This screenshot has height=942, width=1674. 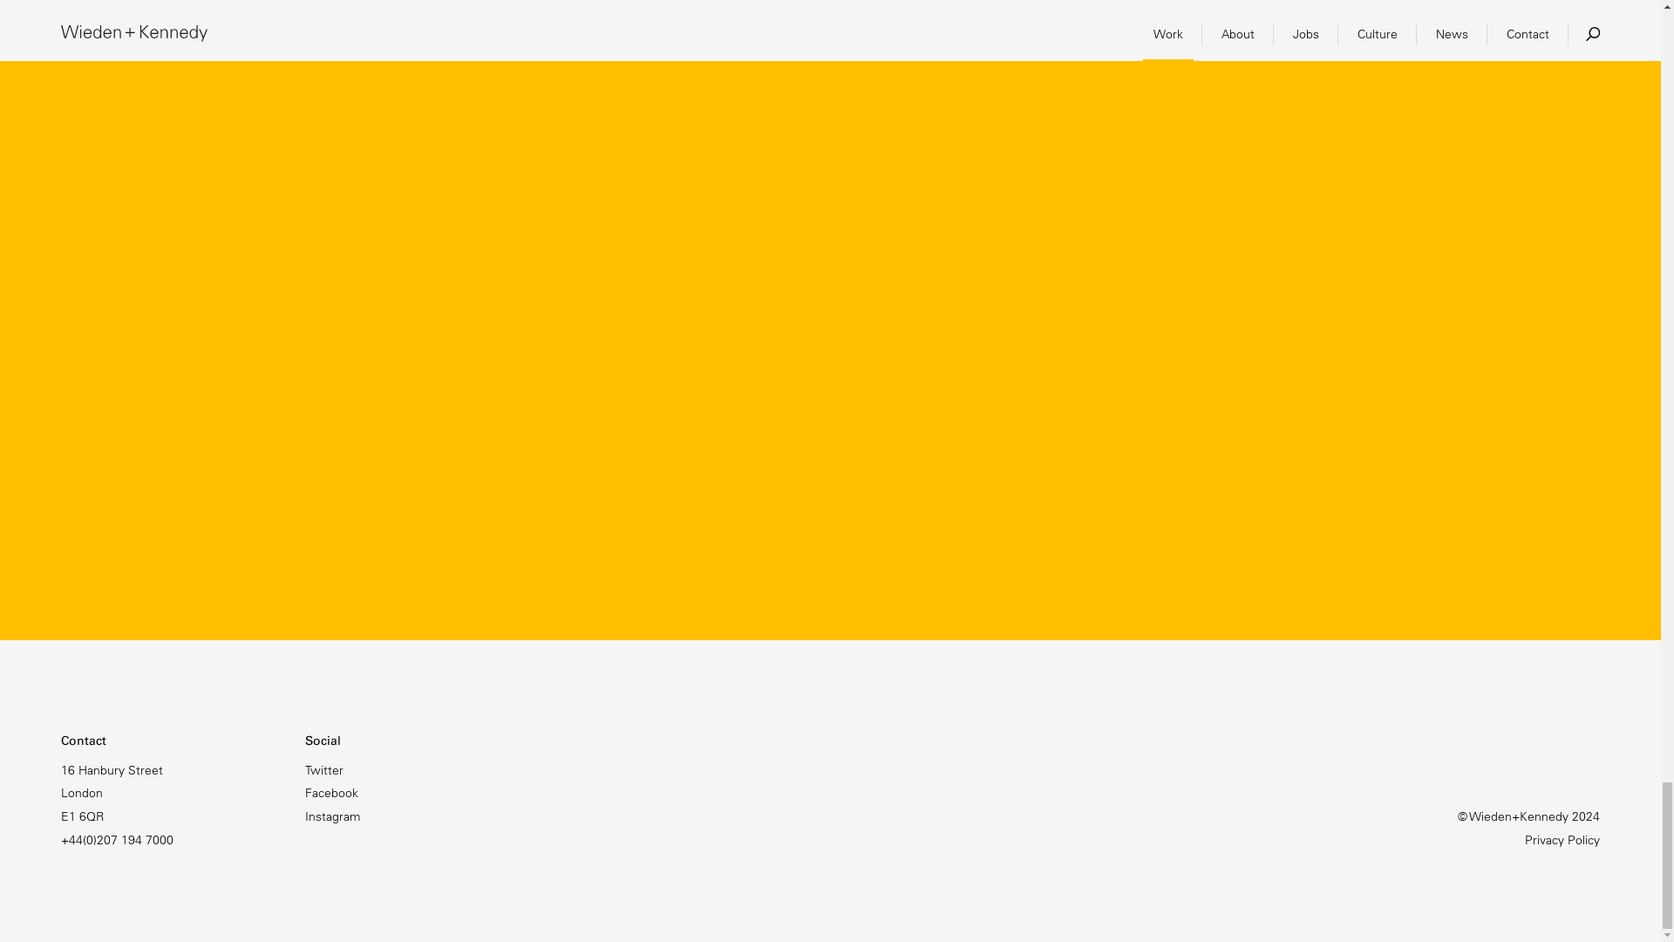 I want to click on Facebook, so click(x=331, y=792).